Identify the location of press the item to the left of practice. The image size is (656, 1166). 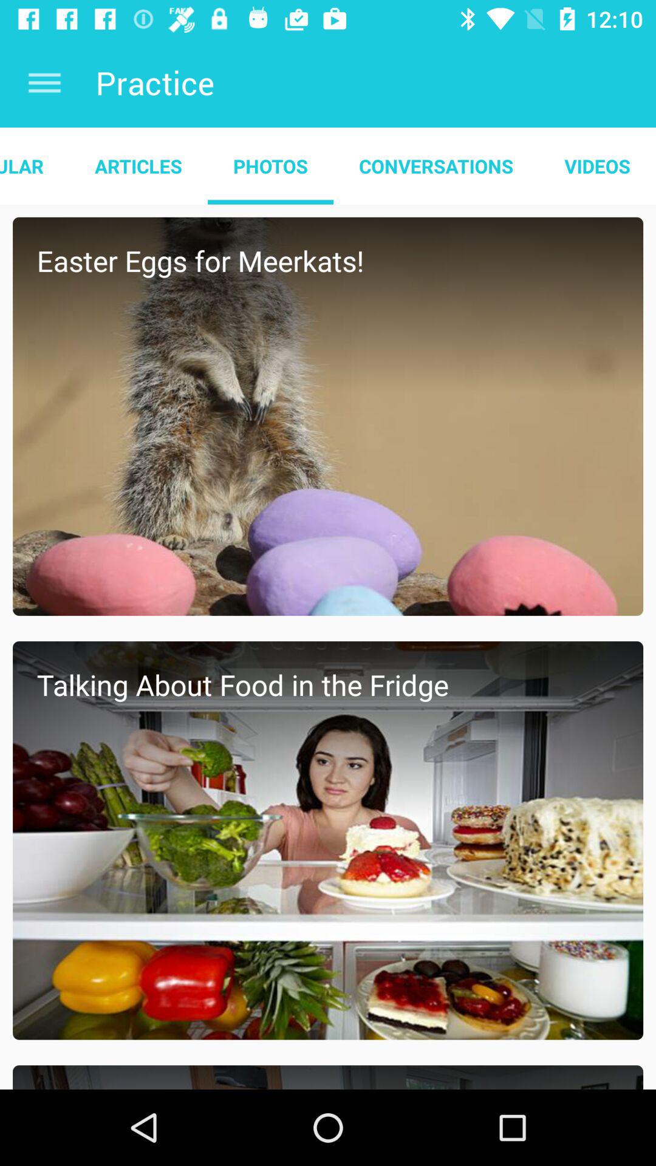
(44, 83).